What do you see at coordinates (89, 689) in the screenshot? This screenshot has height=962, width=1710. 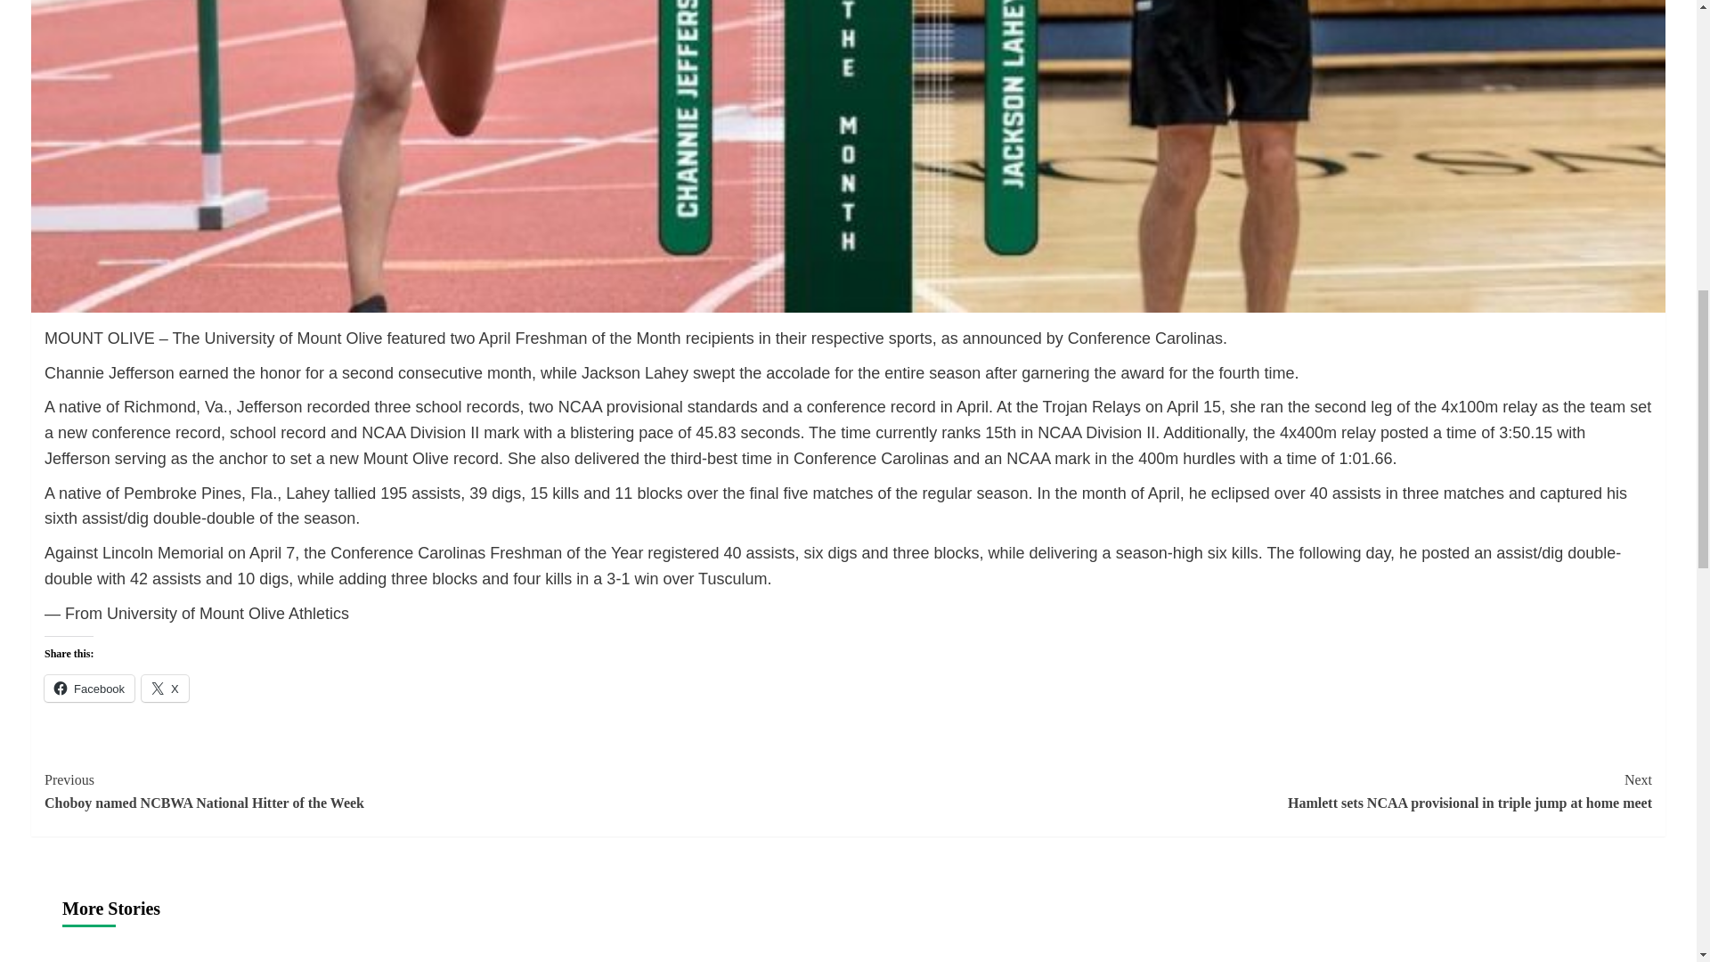 I see `Facebook` at bounding box center [89, 689].